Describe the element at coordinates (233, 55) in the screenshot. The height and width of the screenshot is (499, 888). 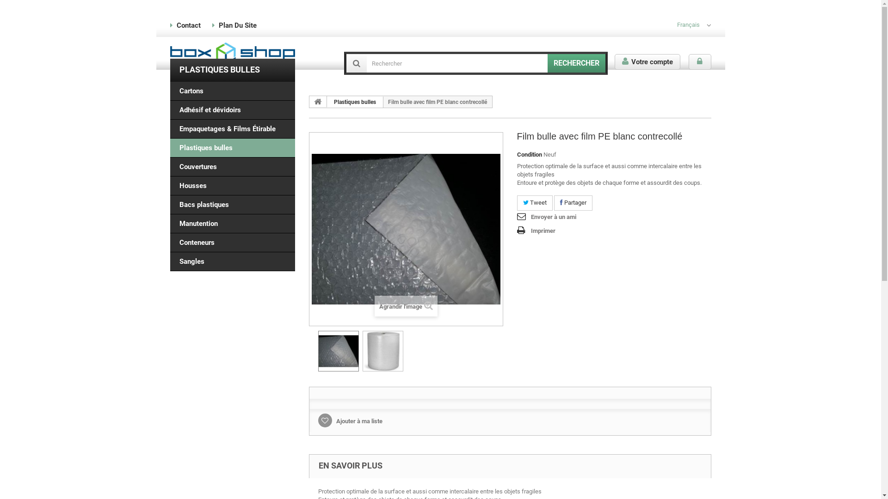
I see `Boxshop Emballage` at that location.